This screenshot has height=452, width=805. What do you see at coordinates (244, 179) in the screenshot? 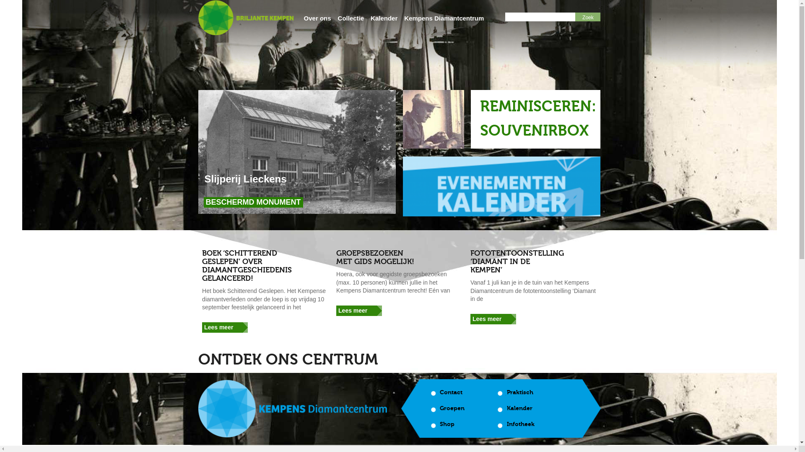
I see `Slijperij Lieckens` at bounding box center [244, 179].